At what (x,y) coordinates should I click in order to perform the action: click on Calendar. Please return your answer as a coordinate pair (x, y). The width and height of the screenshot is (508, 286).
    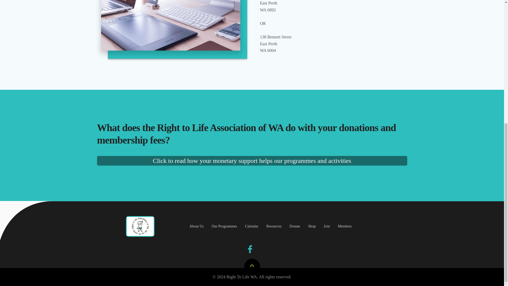
    Looking at the image, I should click on (252, 226).